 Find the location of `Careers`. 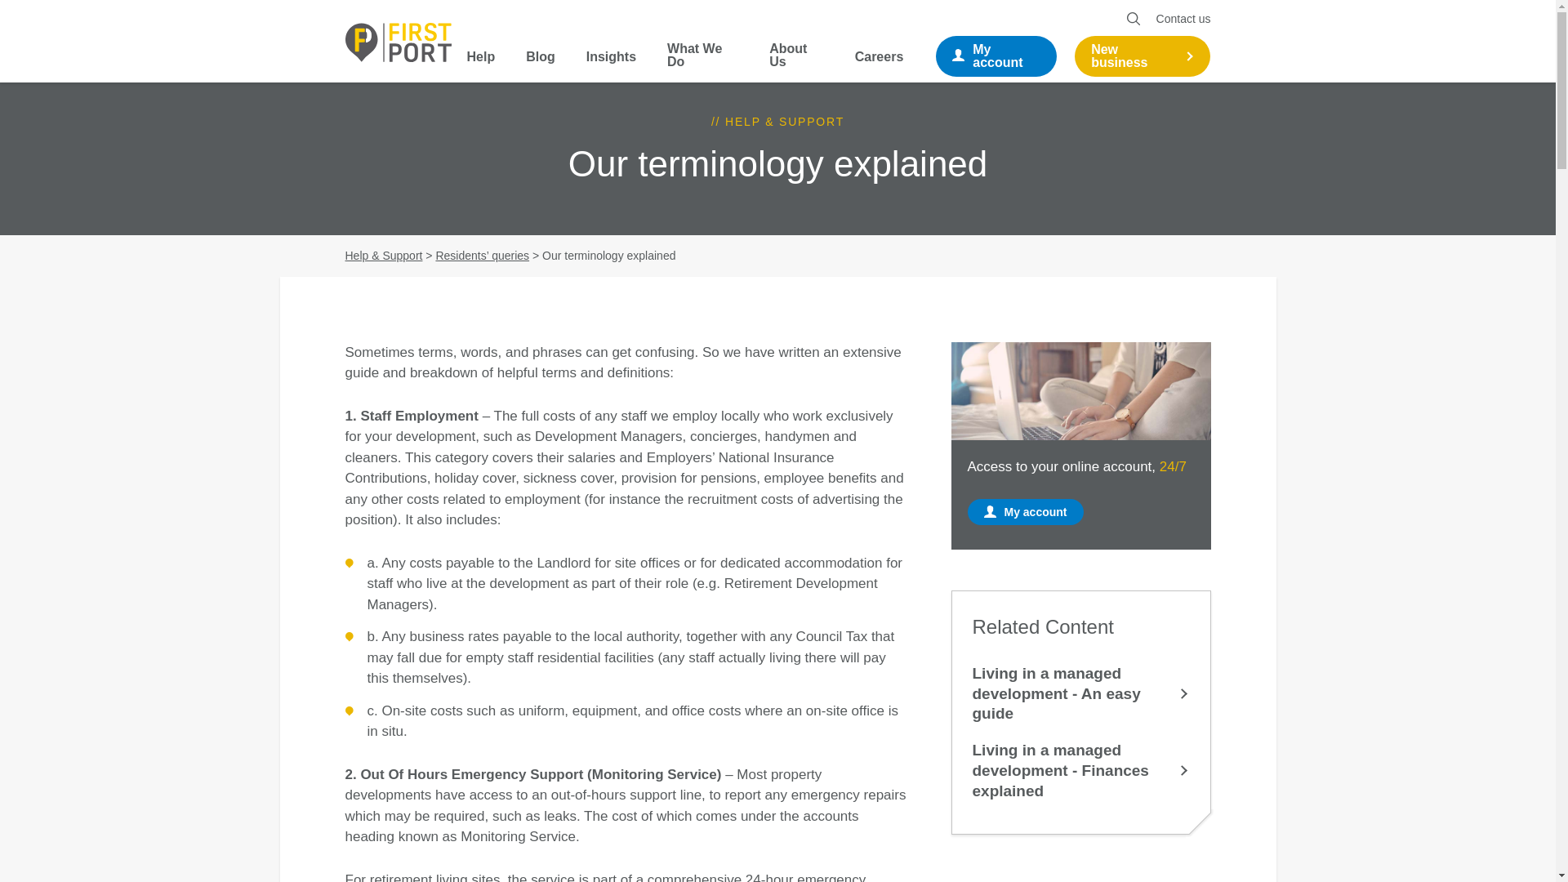

Careers is located at coordinates (879, 64).